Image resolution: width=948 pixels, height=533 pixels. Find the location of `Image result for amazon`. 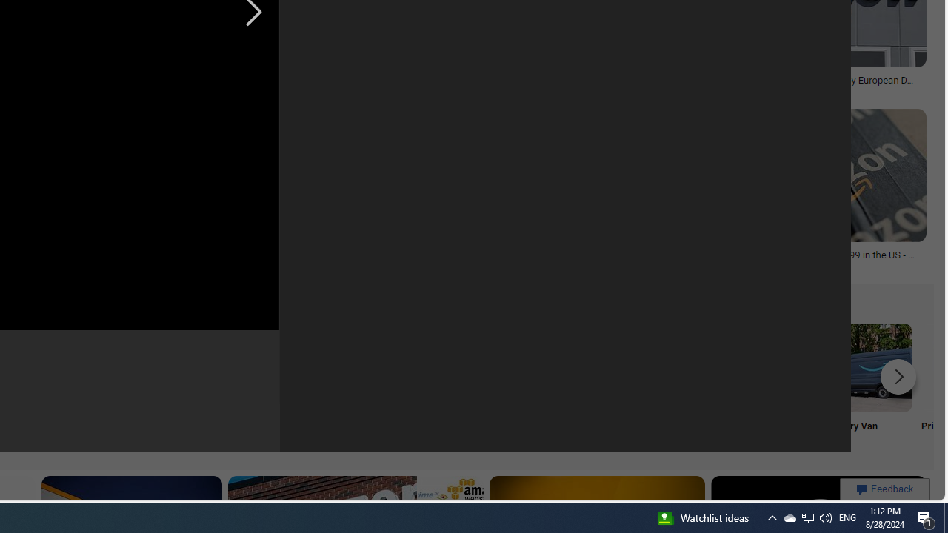

Image result for amazon is located at coordinates (813, 175).